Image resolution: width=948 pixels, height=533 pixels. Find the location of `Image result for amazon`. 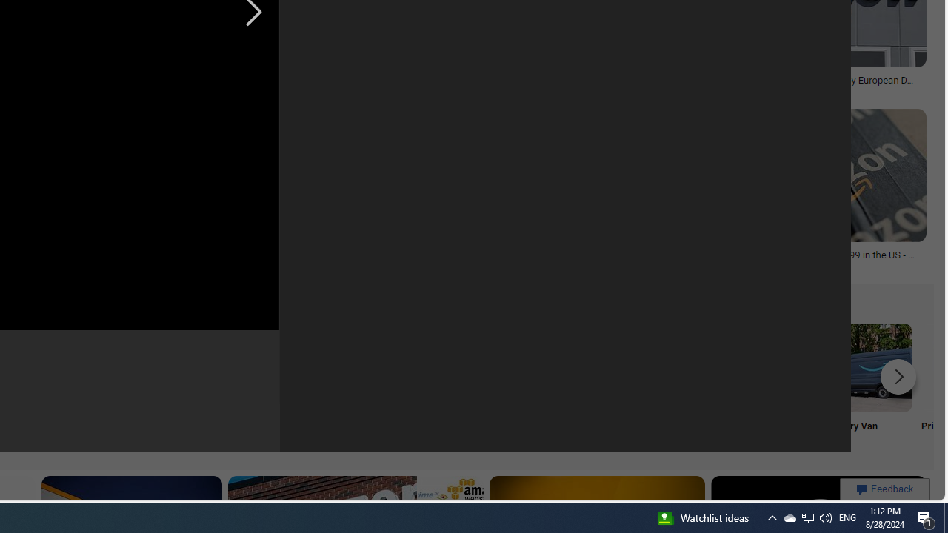

Image result for amazon is located at coordinates (813, 175).